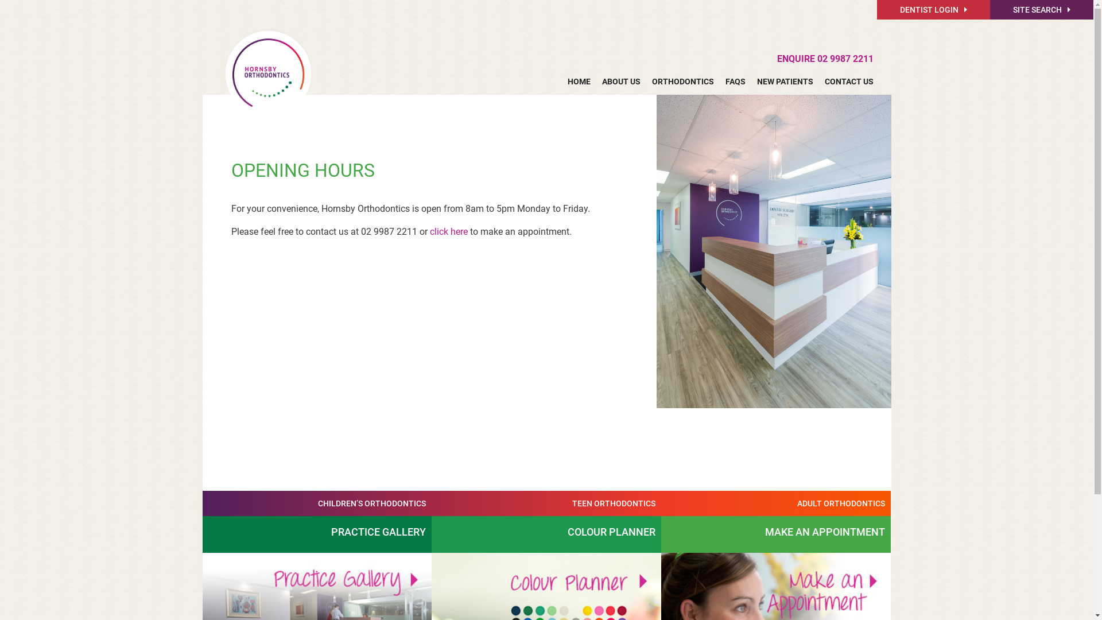  What do you see at coordinates (776, 503) in the screenshot?
I see `ADULT ORTHODONTICS` at bounding box center [776, 503].